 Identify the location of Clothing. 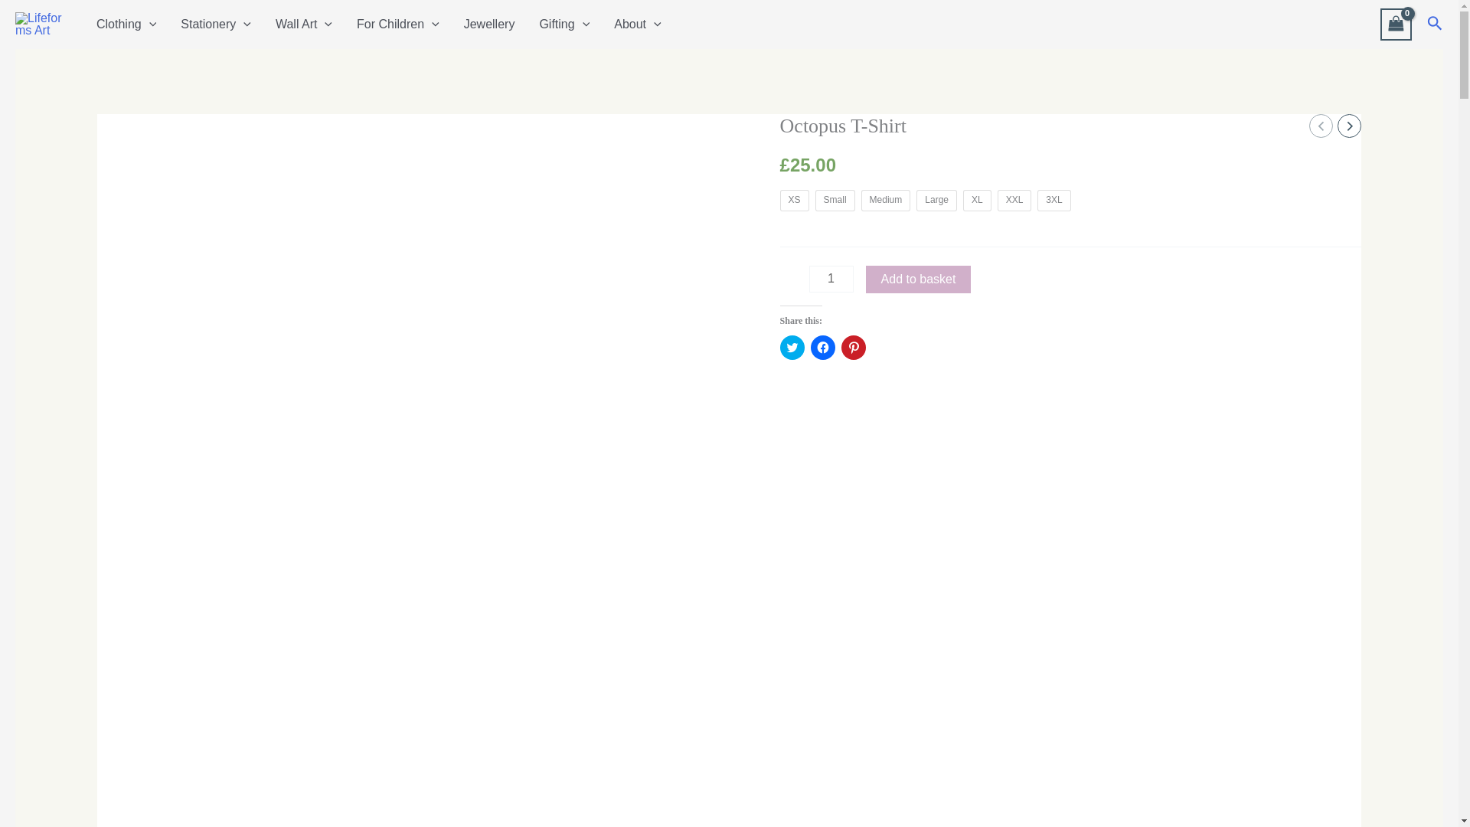
(126, 25).